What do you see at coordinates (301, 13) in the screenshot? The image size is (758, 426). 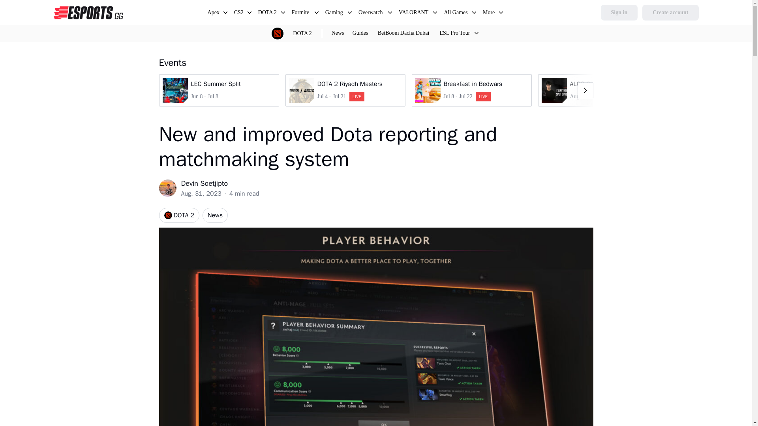 I see `Create account` at bounding box center [301, 13].